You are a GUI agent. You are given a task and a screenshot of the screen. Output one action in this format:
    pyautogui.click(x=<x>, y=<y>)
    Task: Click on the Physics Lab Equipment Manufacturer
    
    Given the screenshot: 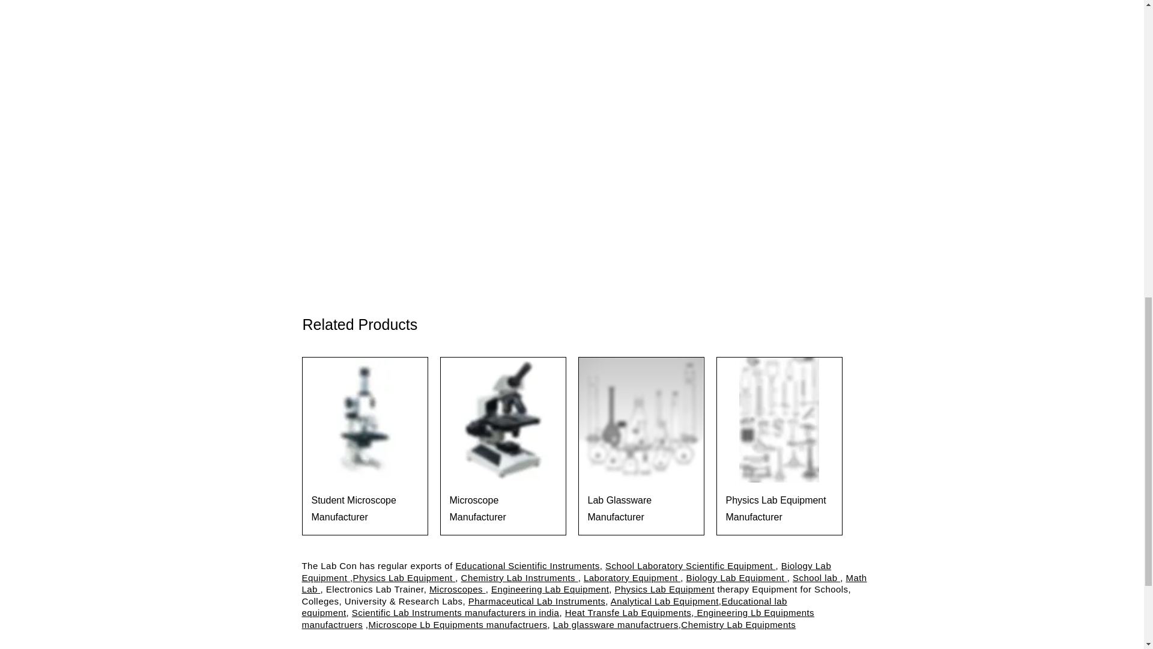 What is the action you would take?
    pyautogui.click(x=778, y=508)
    